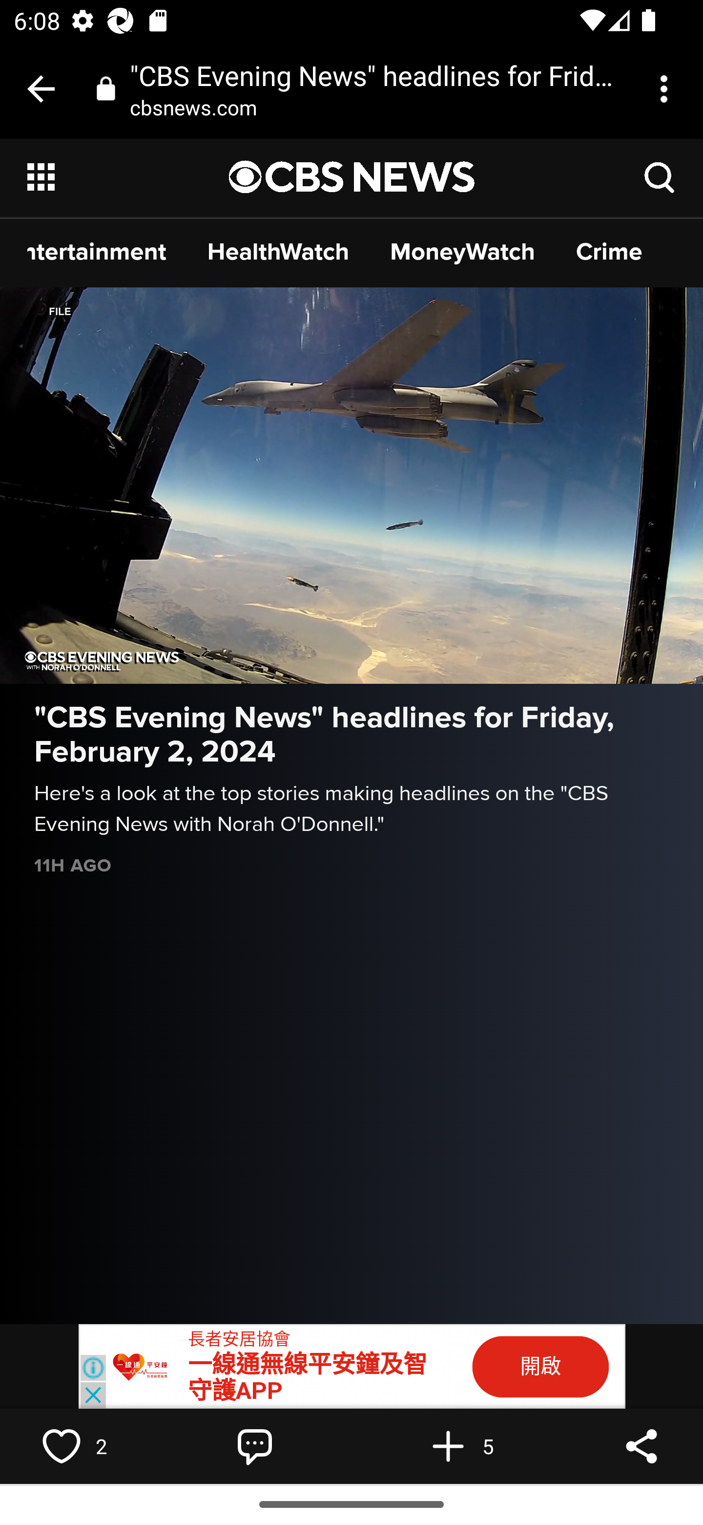 The image size is (703, 1525). I want to click on Close tab, so click(41, 89).